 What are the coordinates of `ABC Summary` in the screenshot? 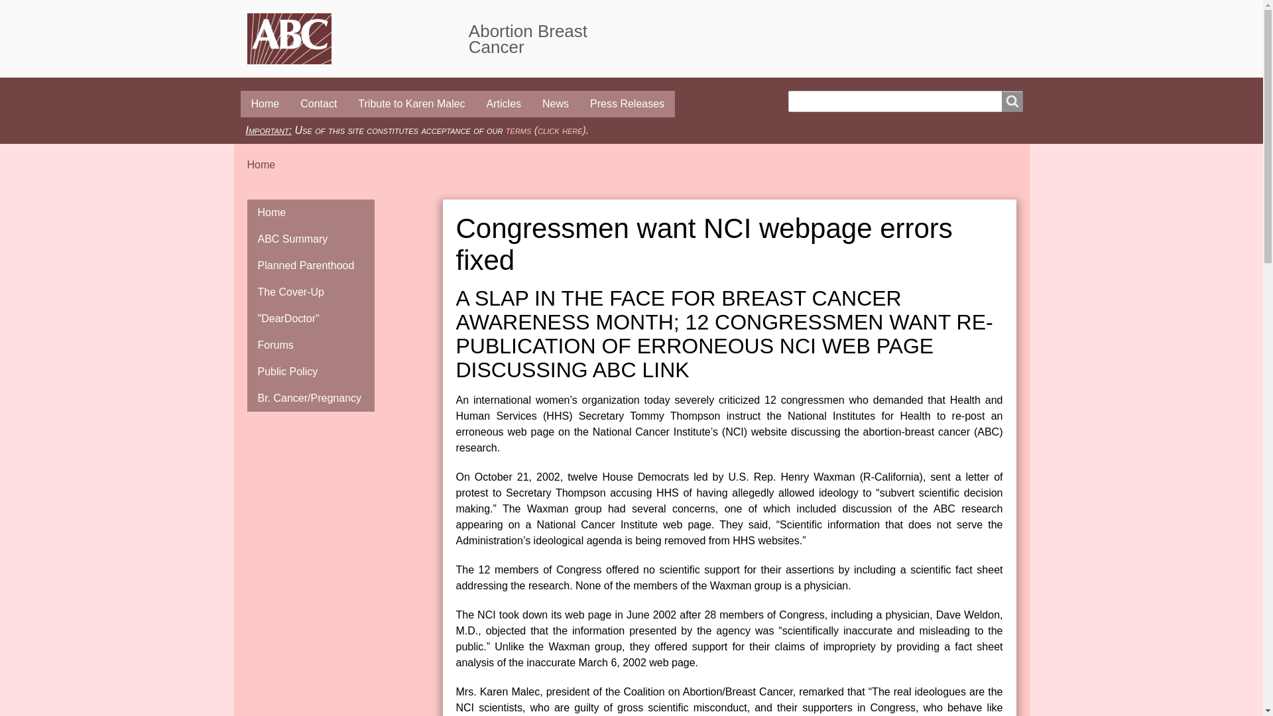 It's located at (310, 239).